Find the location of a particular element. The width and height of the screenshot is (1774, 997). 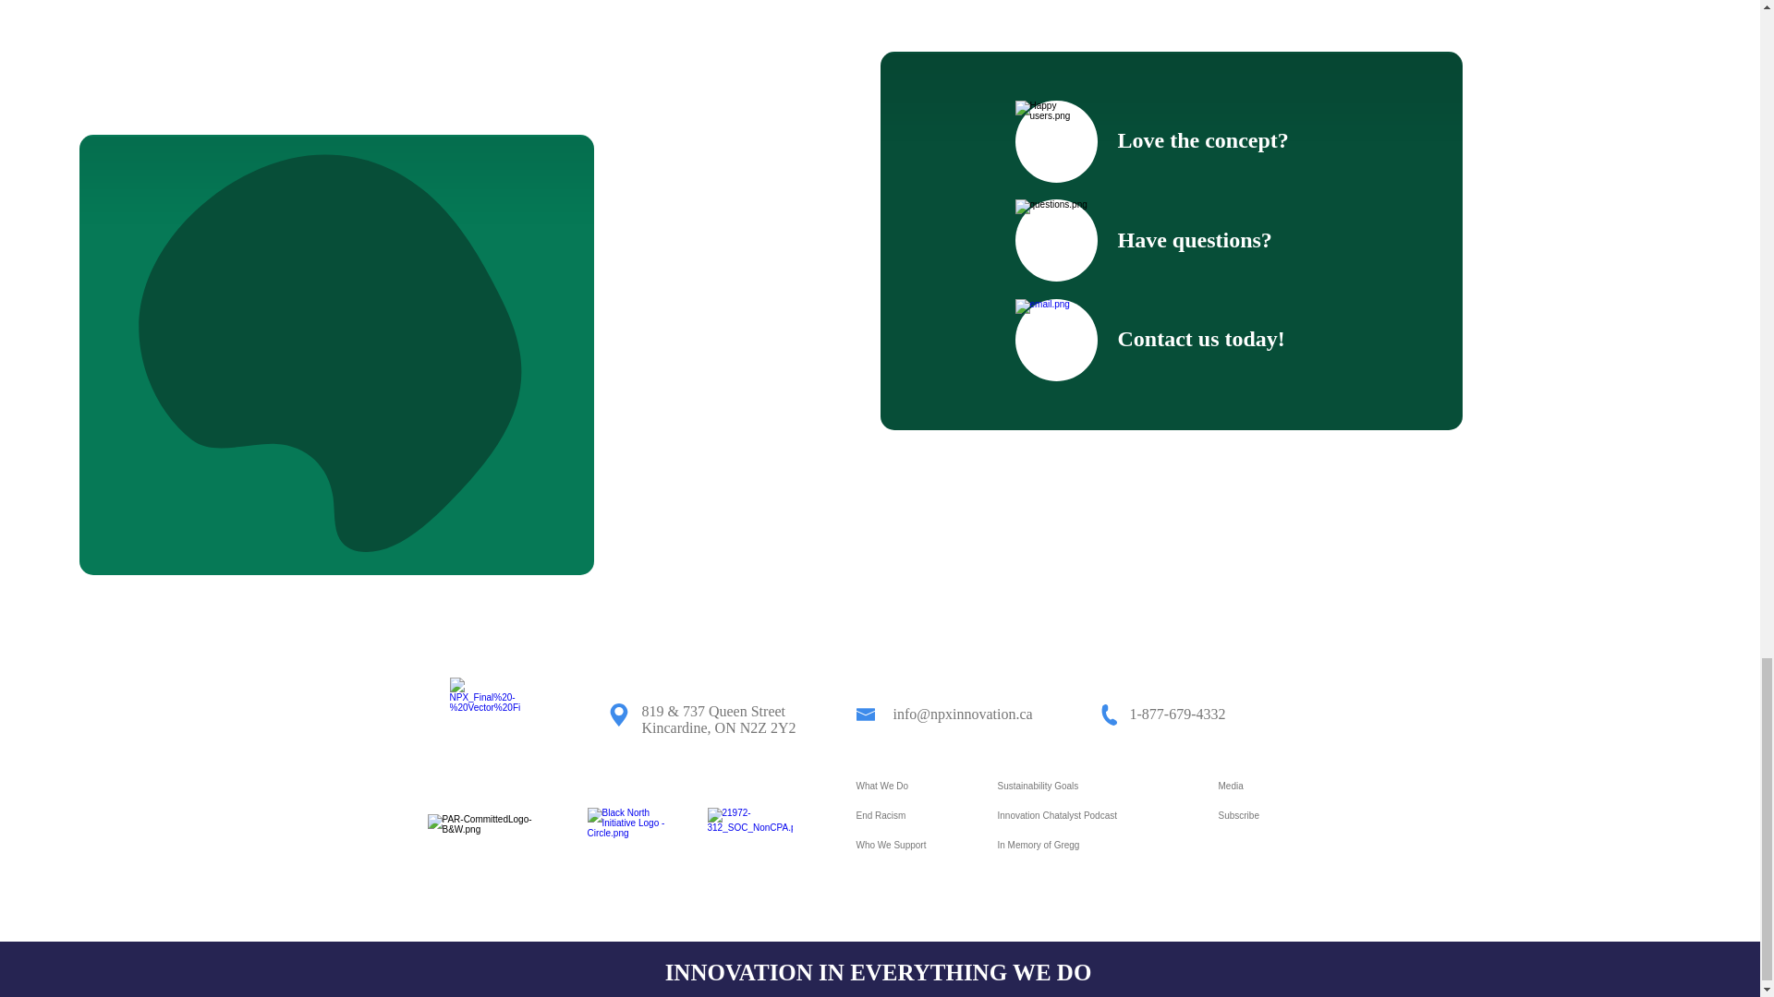

1-877-679-4332 is located at coordinates (1177, 713).